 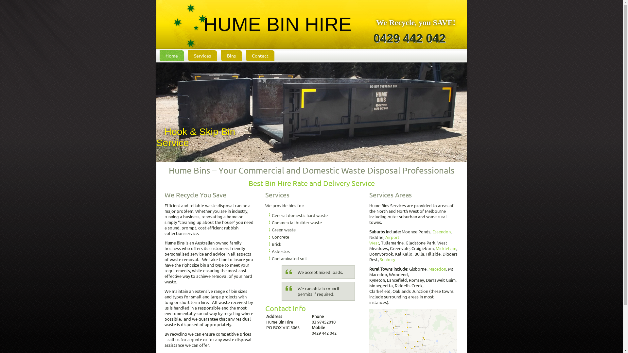 What do you see at coordinates (202, 56) in the screenshot?
I see `Services` at bounding box center [202, 56].